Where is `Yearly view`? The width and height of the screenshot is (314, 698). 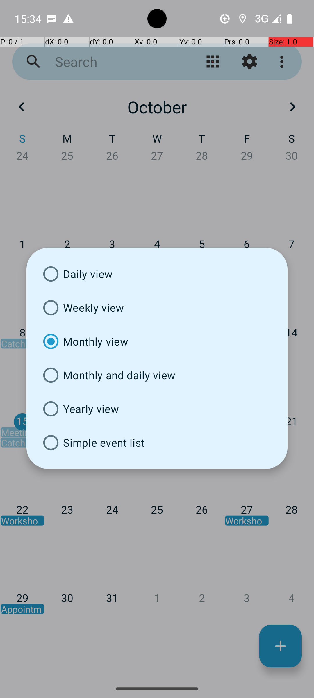
Yearly view is located at coordinates (157, 409).